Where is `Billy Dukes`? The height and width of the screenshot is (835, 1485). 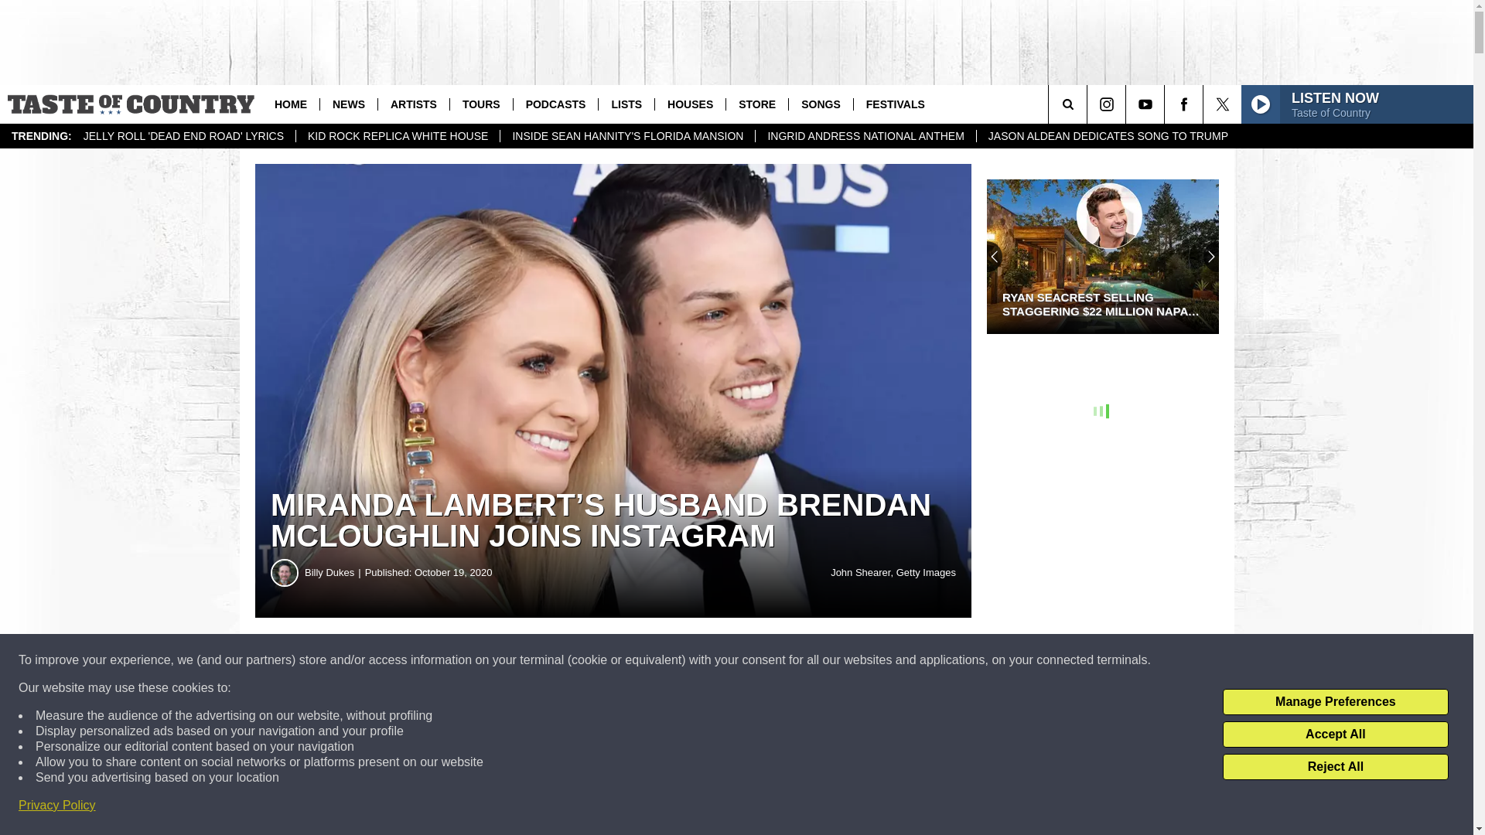
Billy Dukes is located at coordinates (334, 572).